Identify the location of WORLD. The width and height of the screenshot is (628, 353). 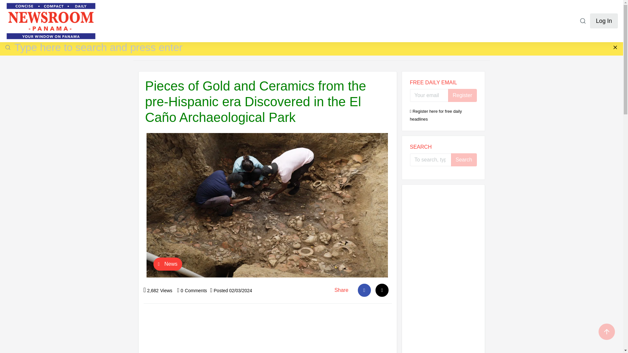
(200, 26).